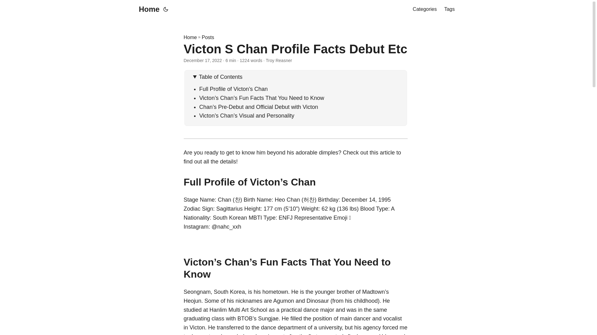 The width and height of the screenshot is (597, 335). I want to click on Home, so click(190, 37).